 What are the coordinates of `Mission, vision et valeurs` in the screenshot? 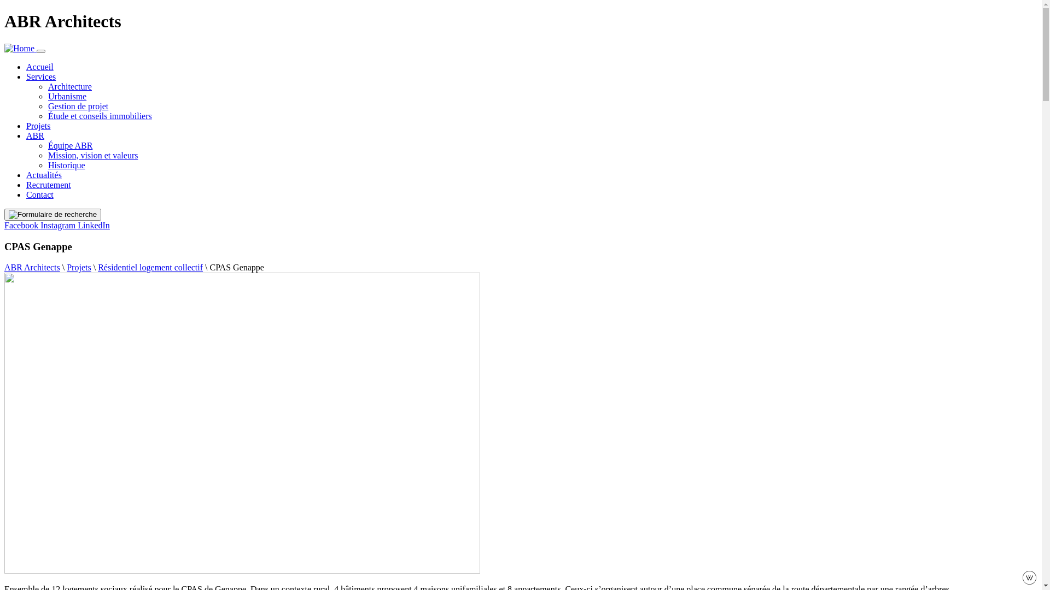 It's located at (93, 155).